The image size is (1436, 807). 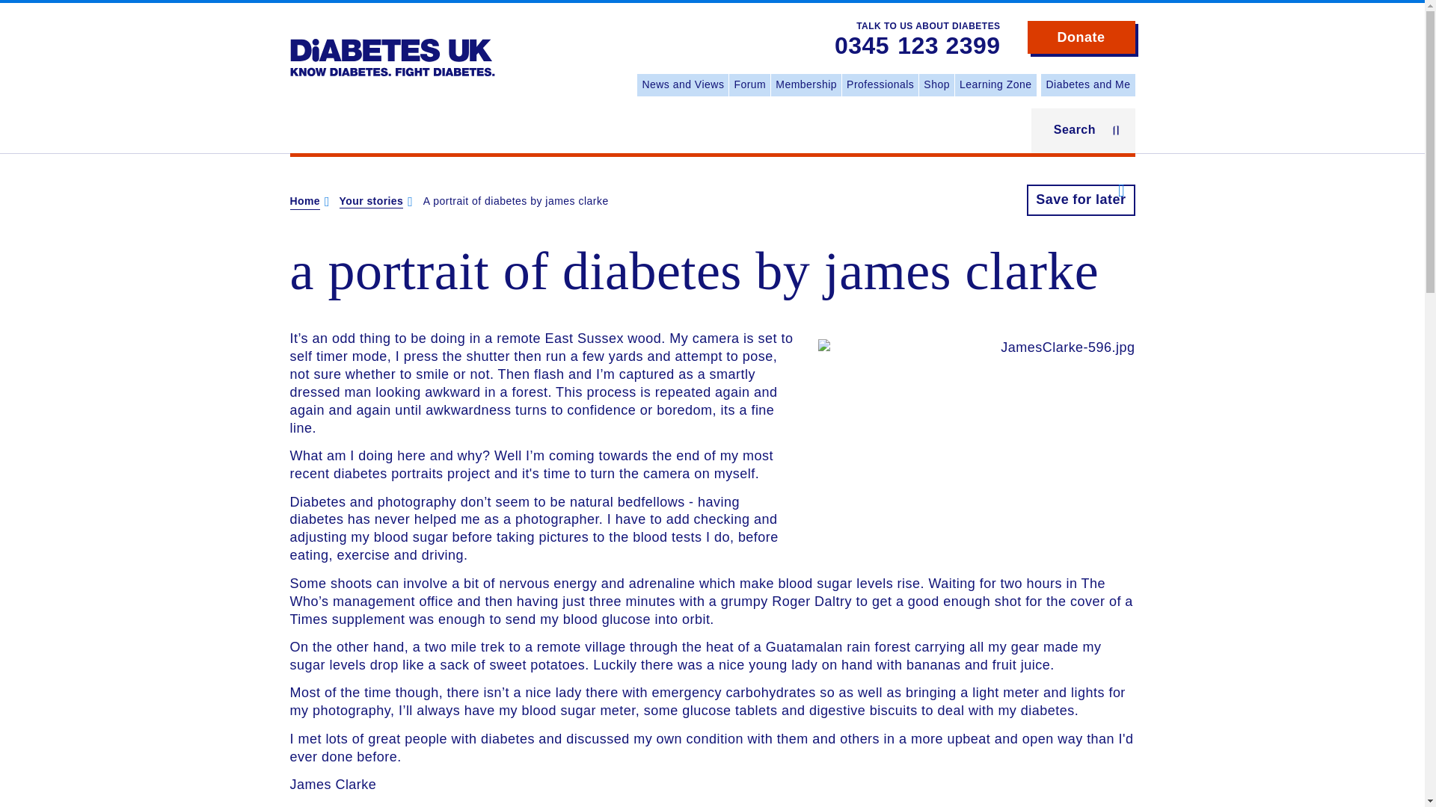 What do you see at coordinates (917, 46) in the screenshot?
I see `0345123 2399` at bounding box center [917, 46].